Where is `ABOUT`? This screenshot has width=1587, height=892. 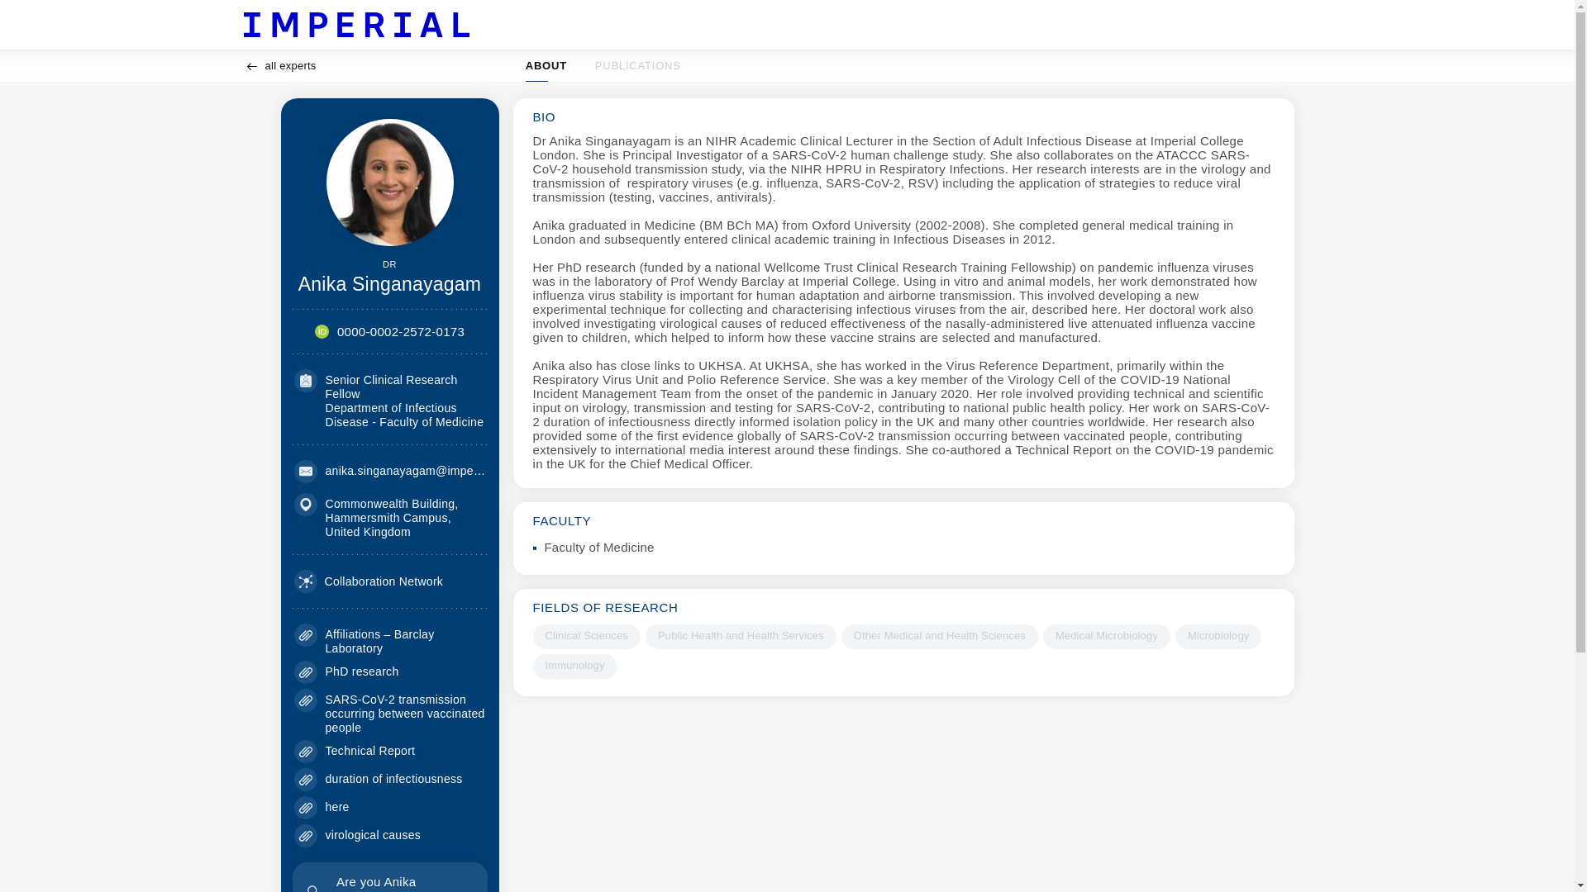 ABOUT is located at coordinates (369, 581).